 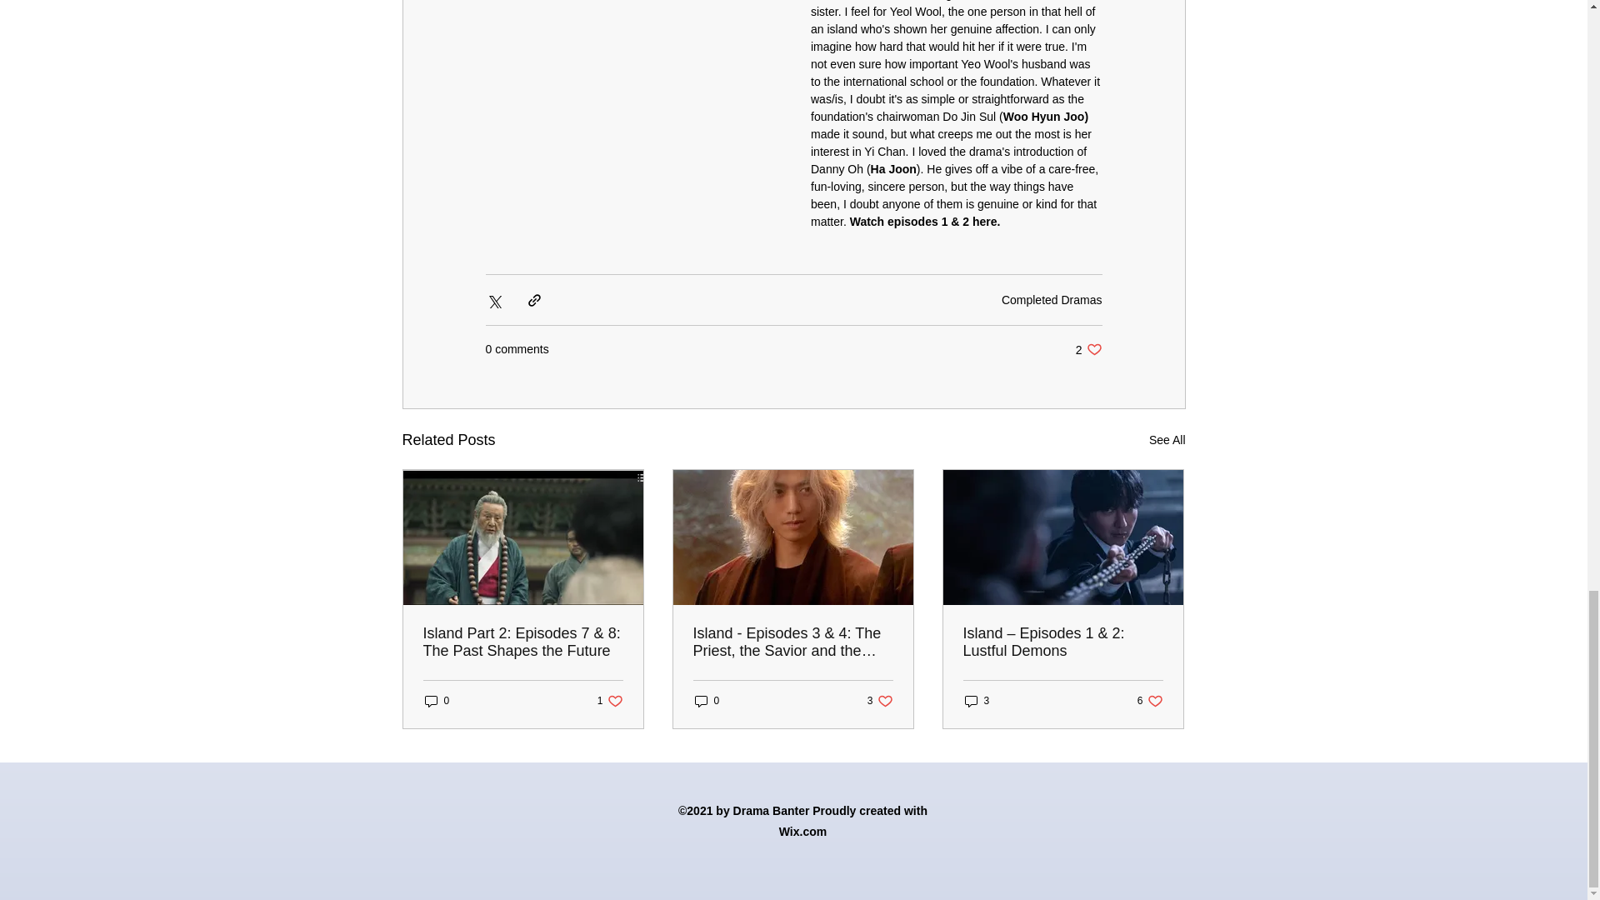 What do you see at coordinates (1088, 349) in the screenshot?
I see `Completed Dramas` at bounding box center [1088, 349].